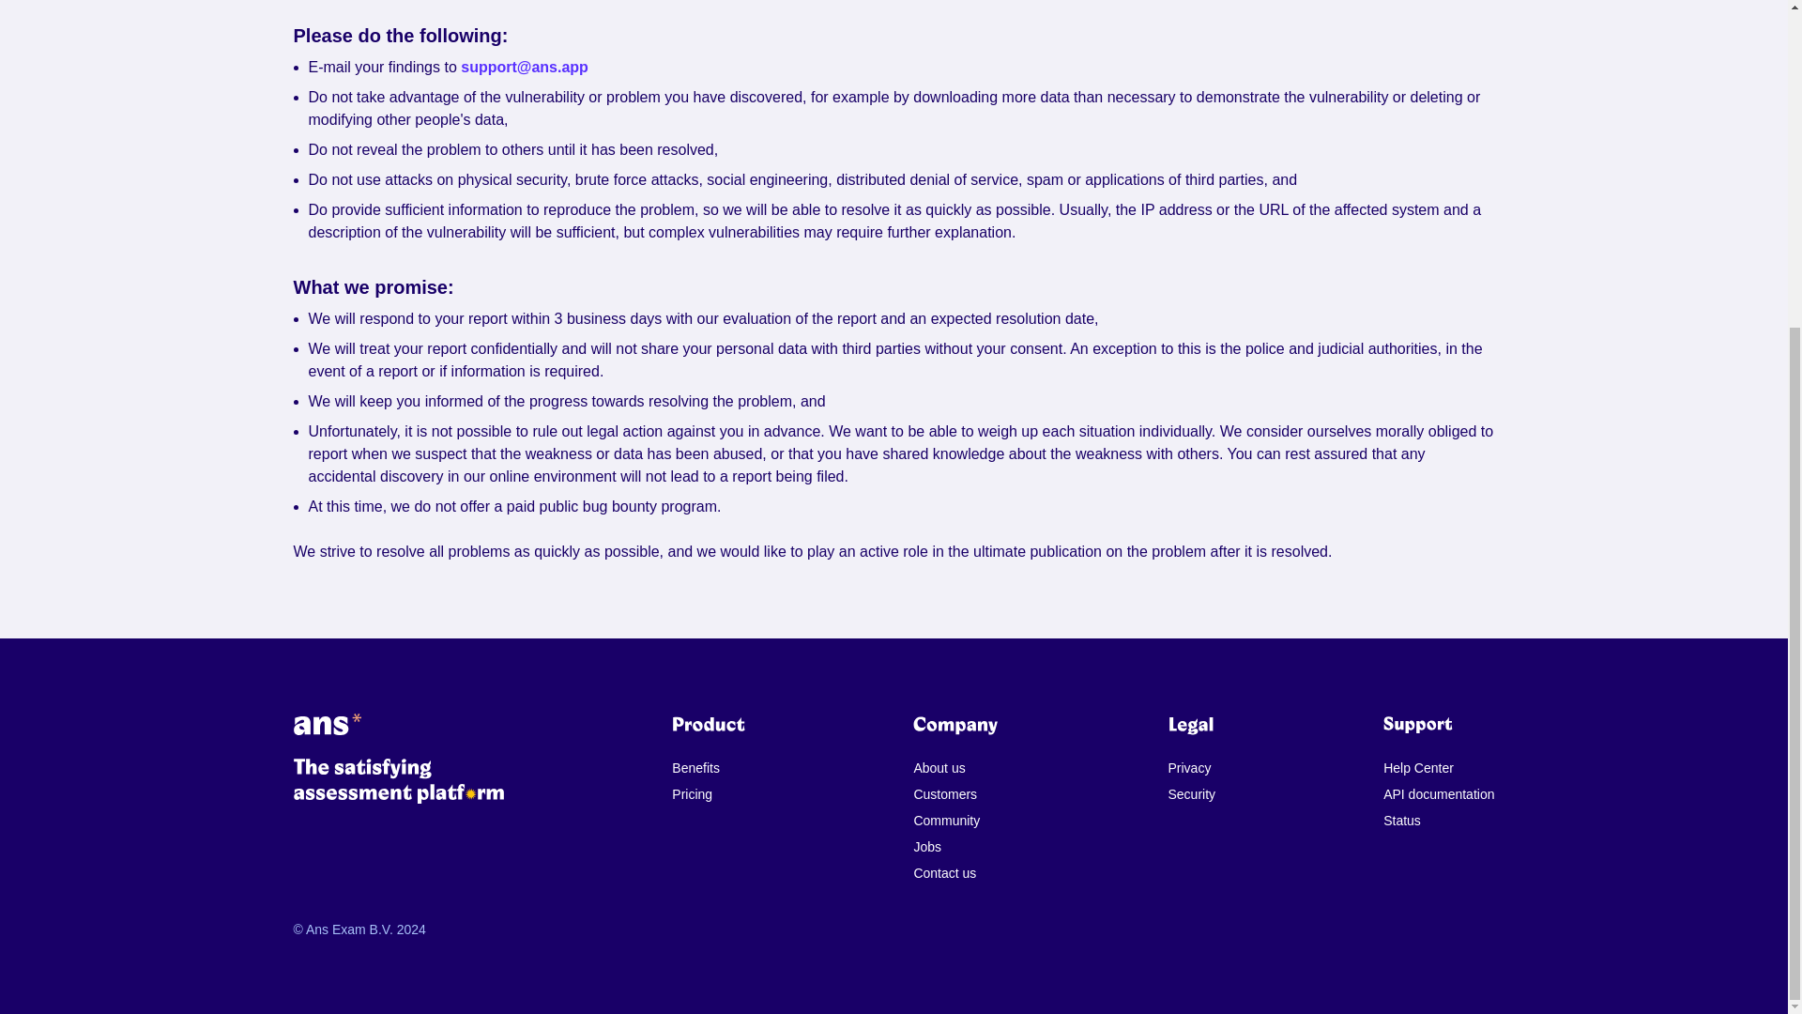 Image resolution: width=1802 pixels, height=1014 pixels. What do you see at coordinates (946, 873) in the screenshot?
I see `Contact us` at bounding box center [946, 873].